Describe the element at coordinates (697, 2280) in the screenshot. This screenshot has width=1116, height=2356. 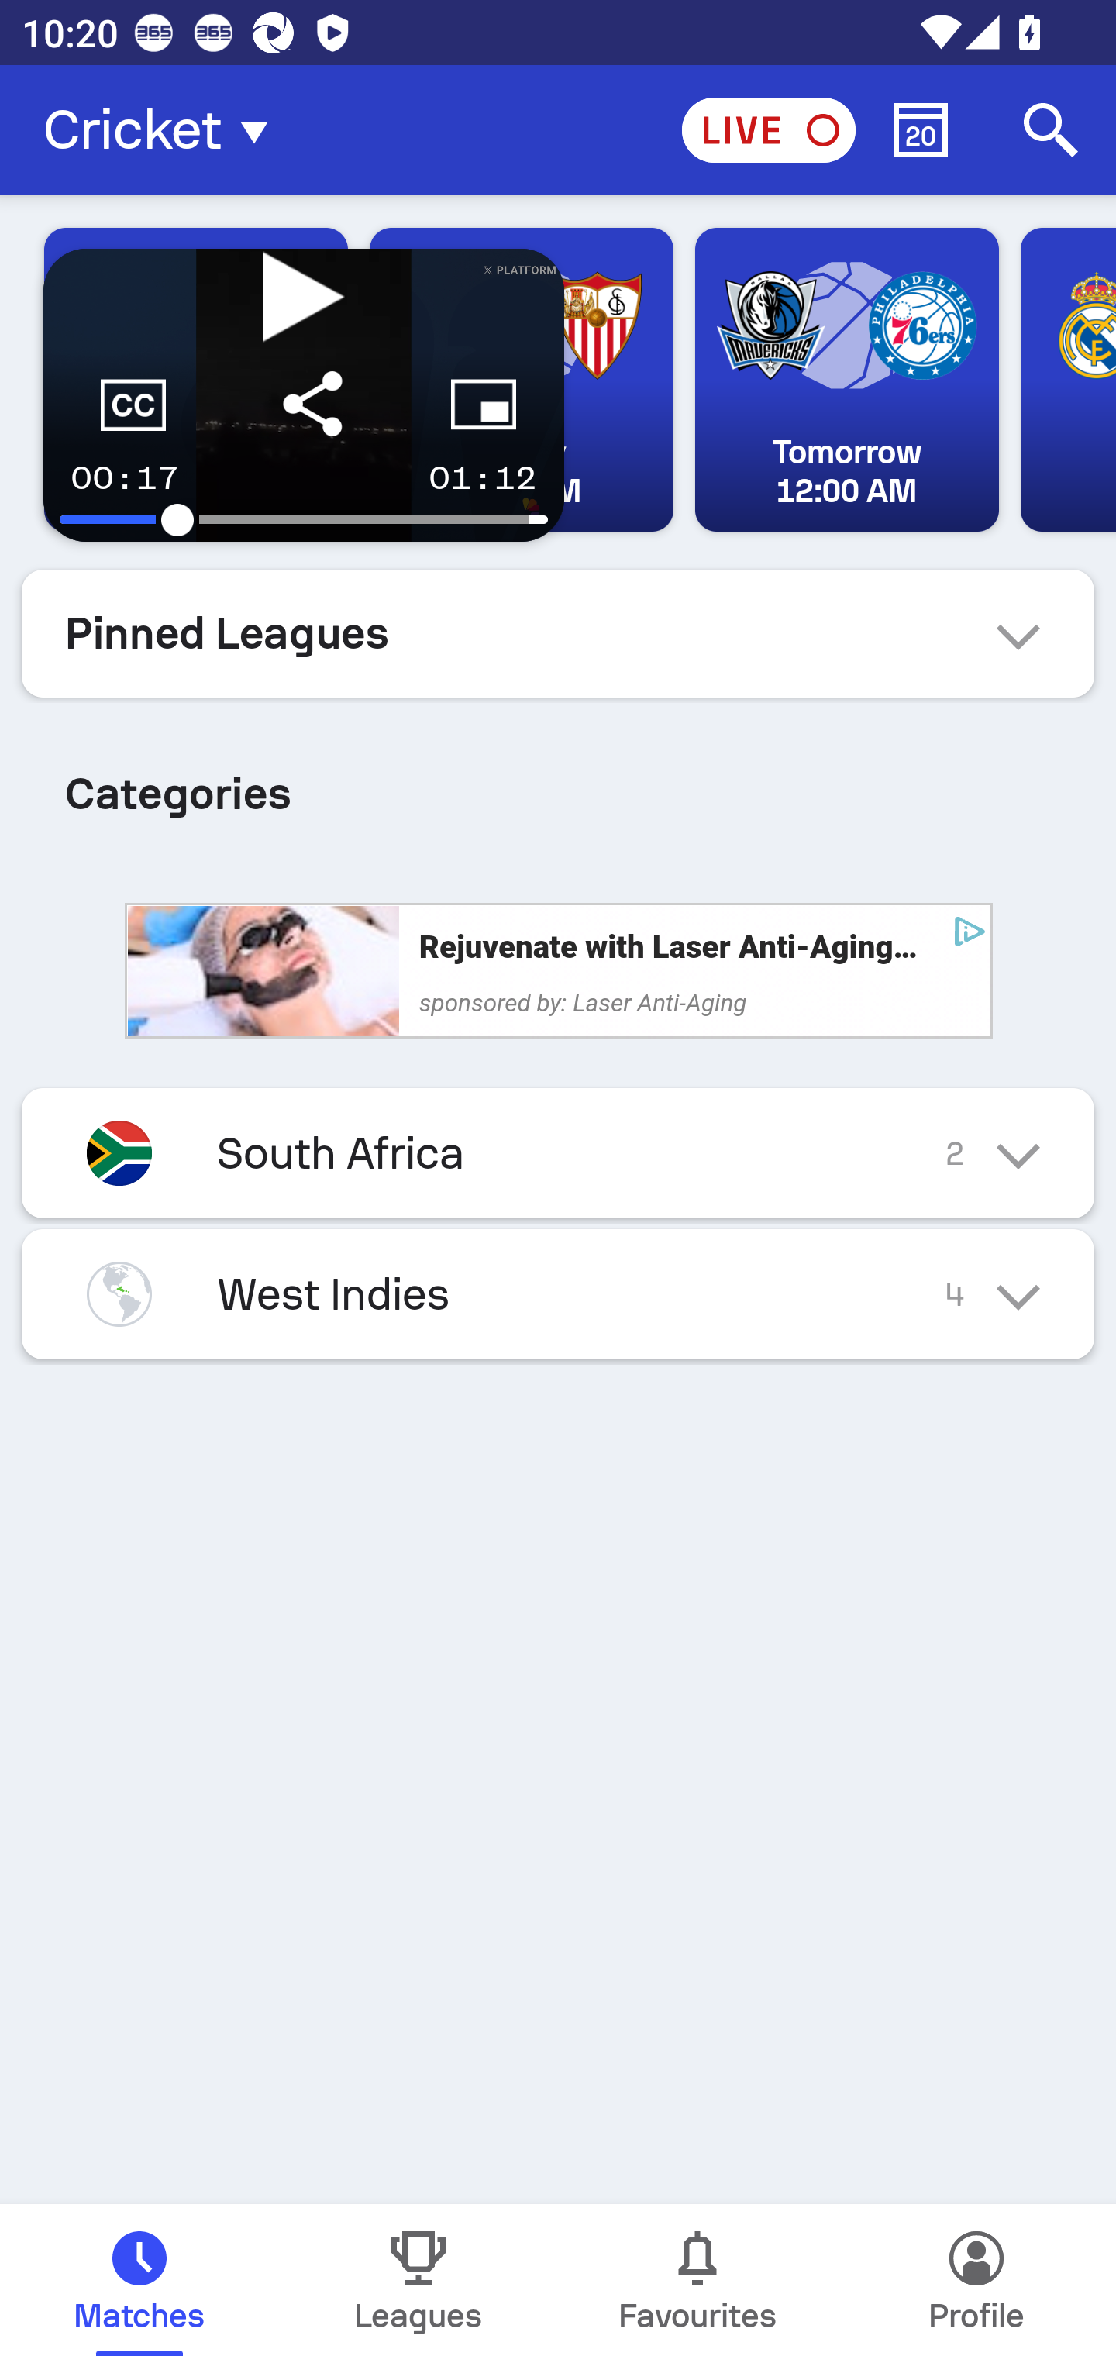
I see `Favourites` at that location.